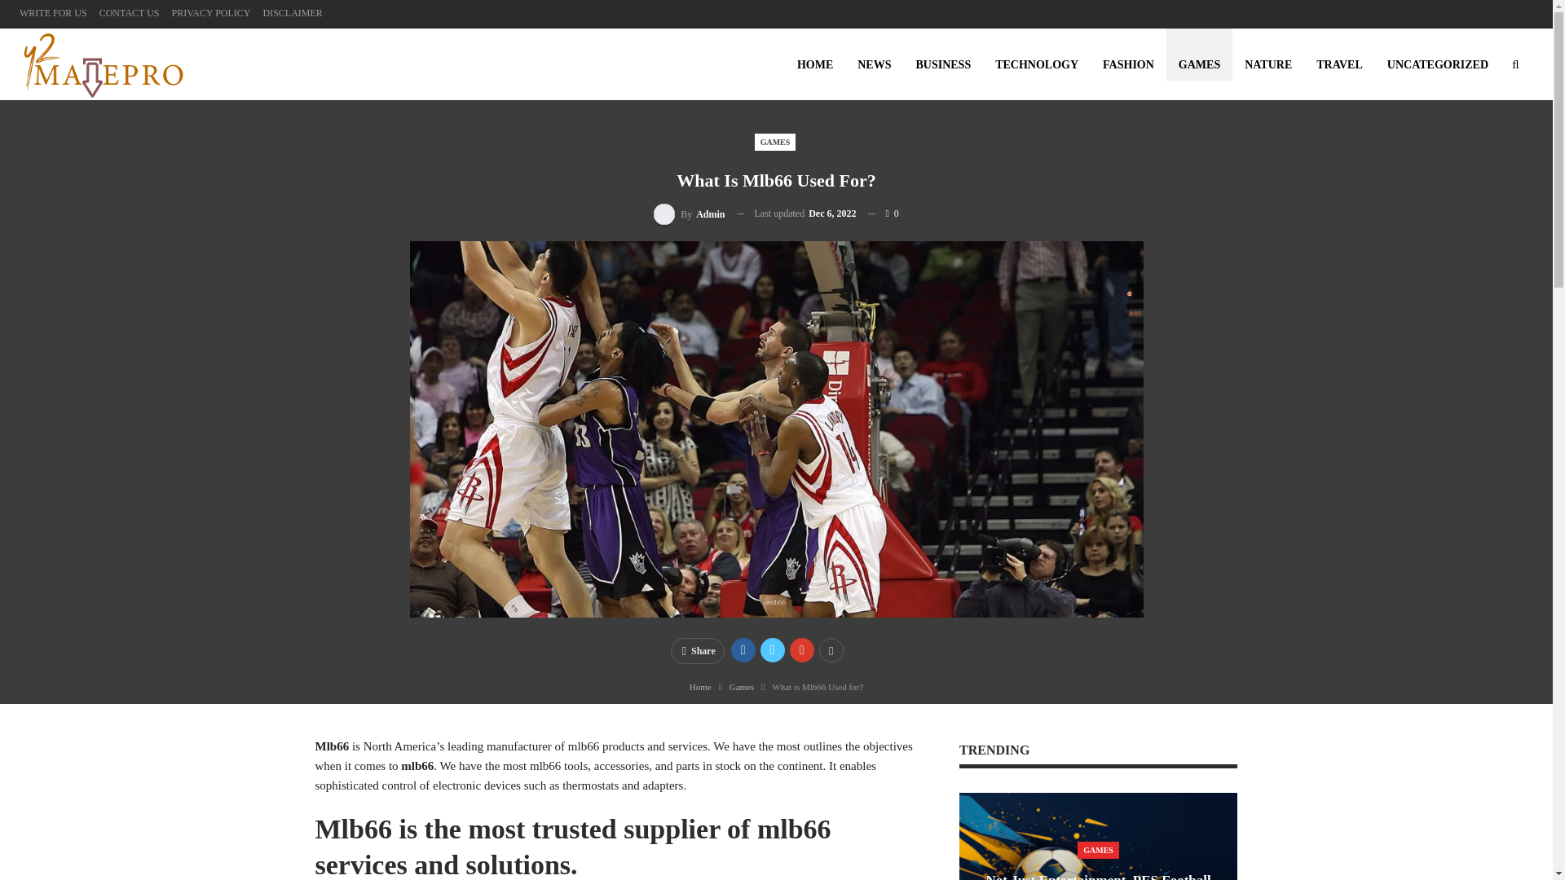 The width and height of the screenshot is (1565, 880). What do you see at coordinates (884, 213) in the screenshot?
I see `0` at bounding box center [884, 213].